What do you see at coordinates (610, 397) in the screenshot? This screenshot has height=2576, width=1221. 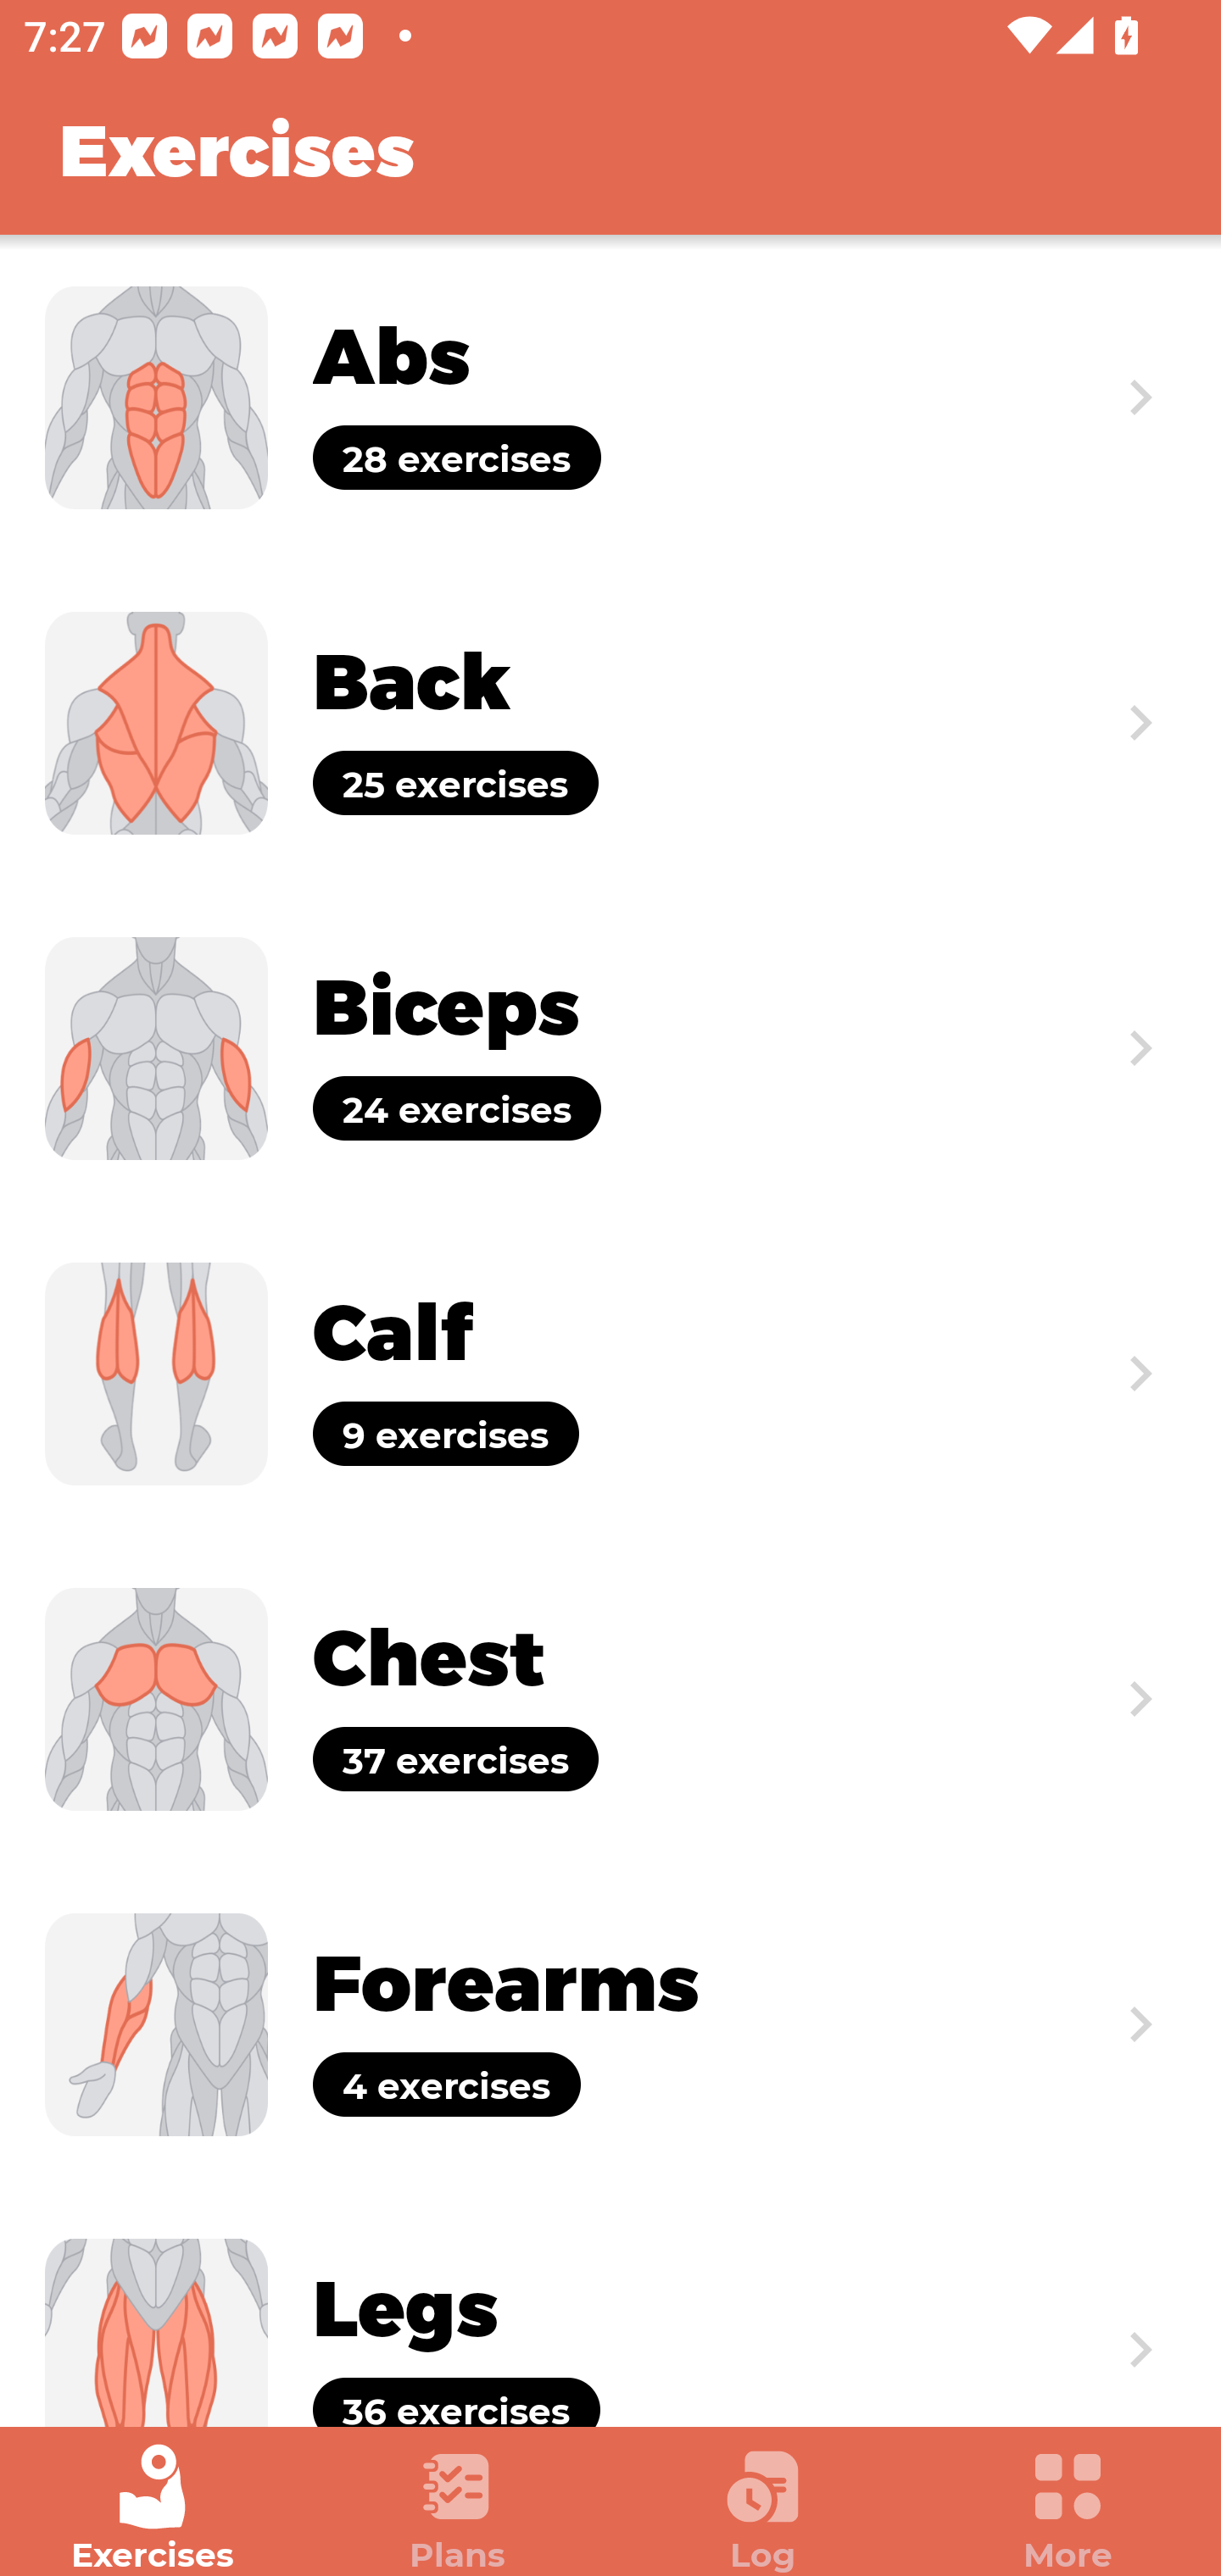 I see `Exercise Abs 28 exercises` at bounding box center [610, 397].